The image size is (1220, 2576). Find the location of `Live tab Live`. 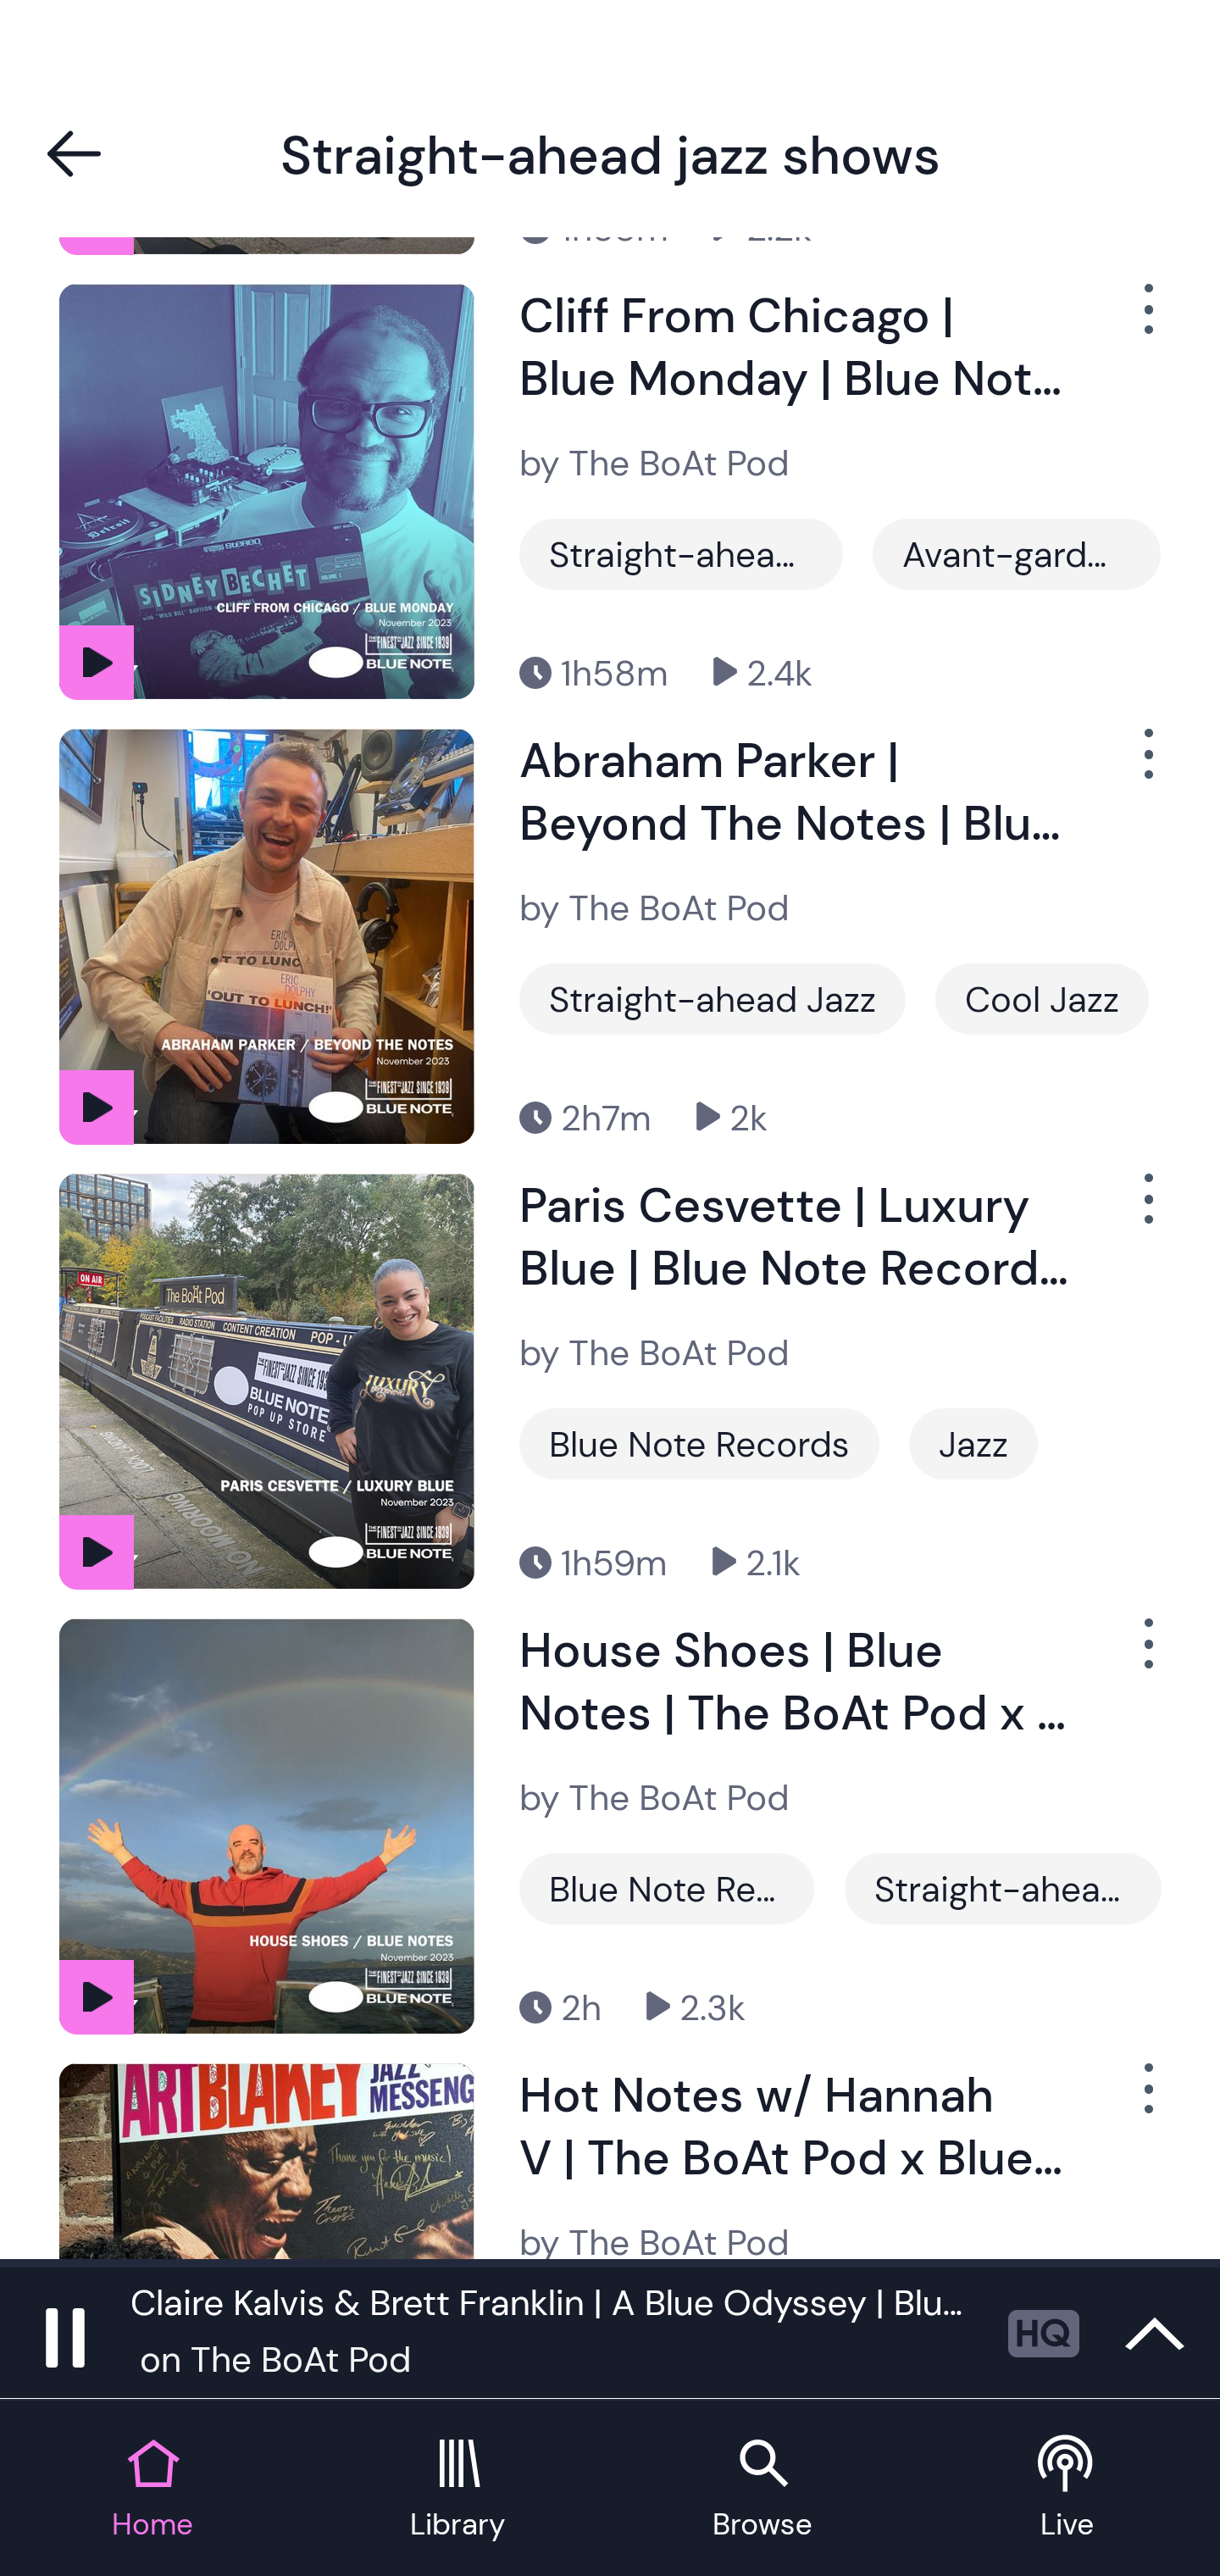

Live tab Live is located at coordinates (1067, 2490).